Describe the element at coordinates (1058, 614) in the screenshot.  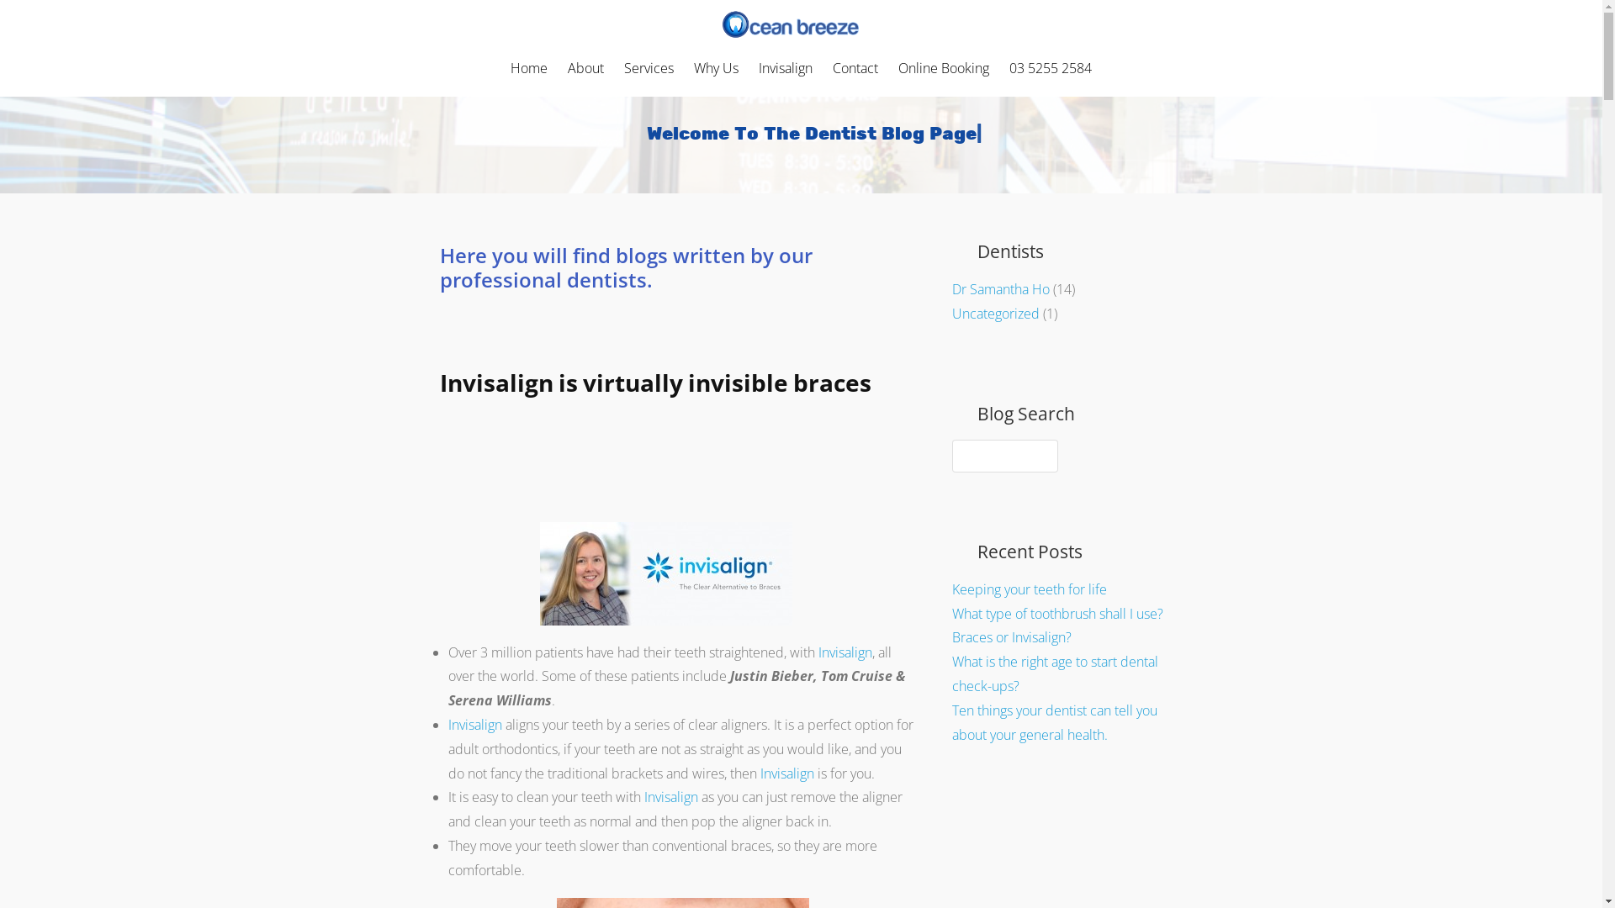
I see `What type of toothbrush shall I use?` at that location.